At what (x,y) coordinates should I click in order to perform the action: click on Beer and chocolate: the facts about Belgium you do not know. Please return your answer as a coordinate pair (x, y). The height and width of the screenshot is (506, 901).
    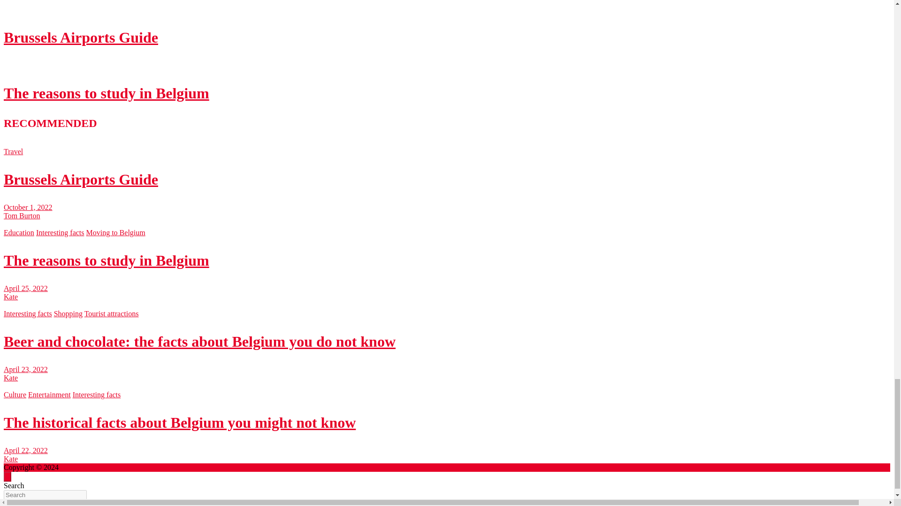
    Looking at the image, I should click on (25, 369).